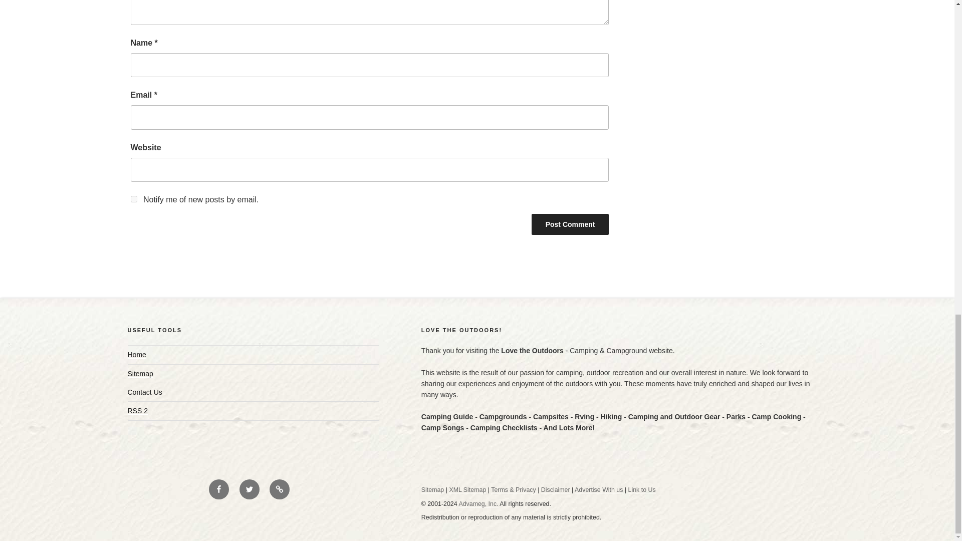 This screenshot has width=962, height=541. Describe the element at coordinates (133, 198) in the screenshot. I see `subscribe` at that location.